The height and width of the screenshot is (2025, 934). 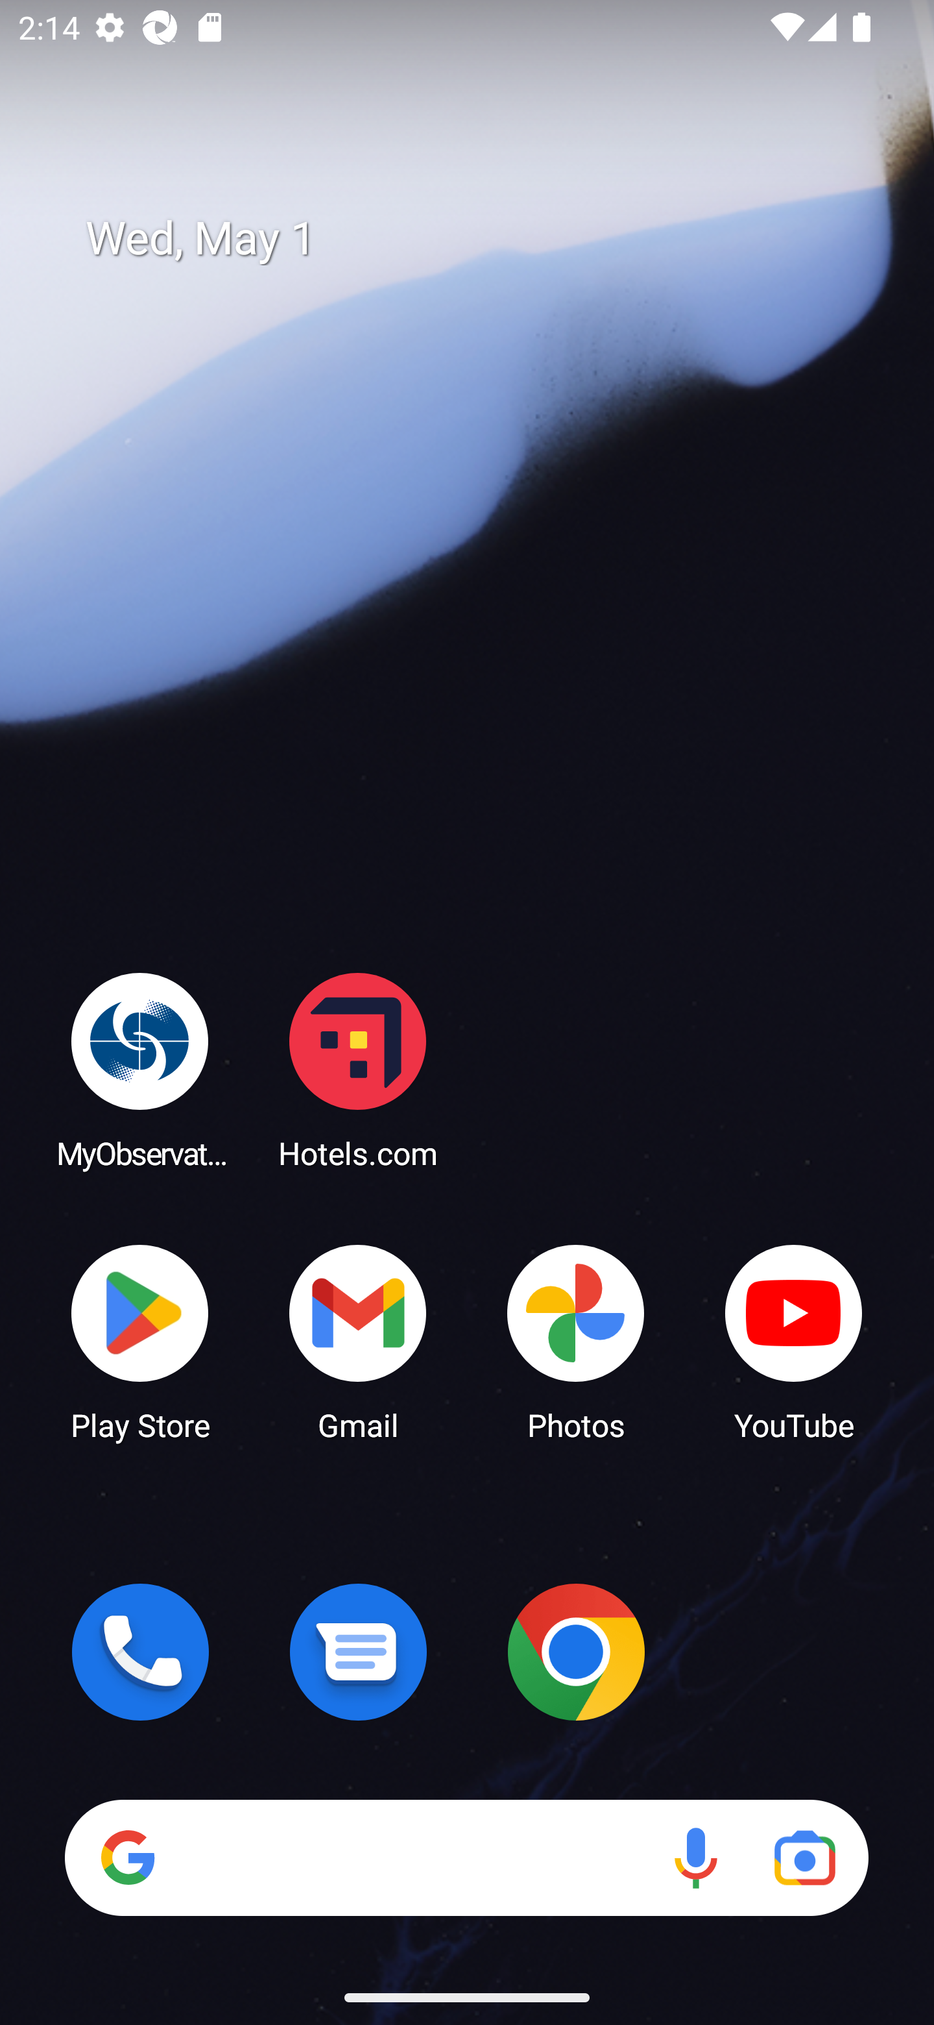 What do you see at coordinates (140, 1652) in the screenshot?
I see `Phone` at bounding box center [140, 1652].